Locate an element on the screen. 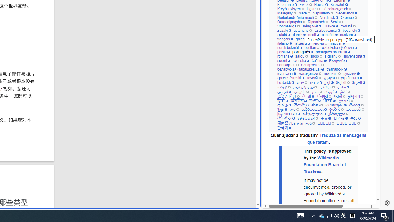  asturianu is located at coordinates (303, 30).